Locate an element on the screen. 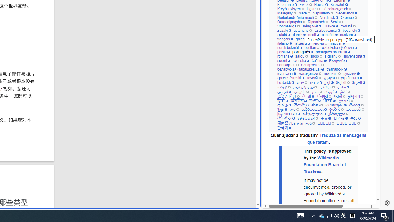  asturianu is located at coordinates (303, 30).